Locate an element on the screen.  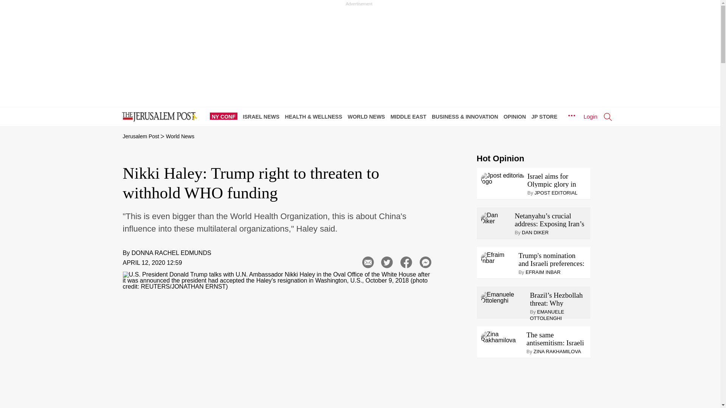
Jerusalem Post is located at coordinates (141, 136).